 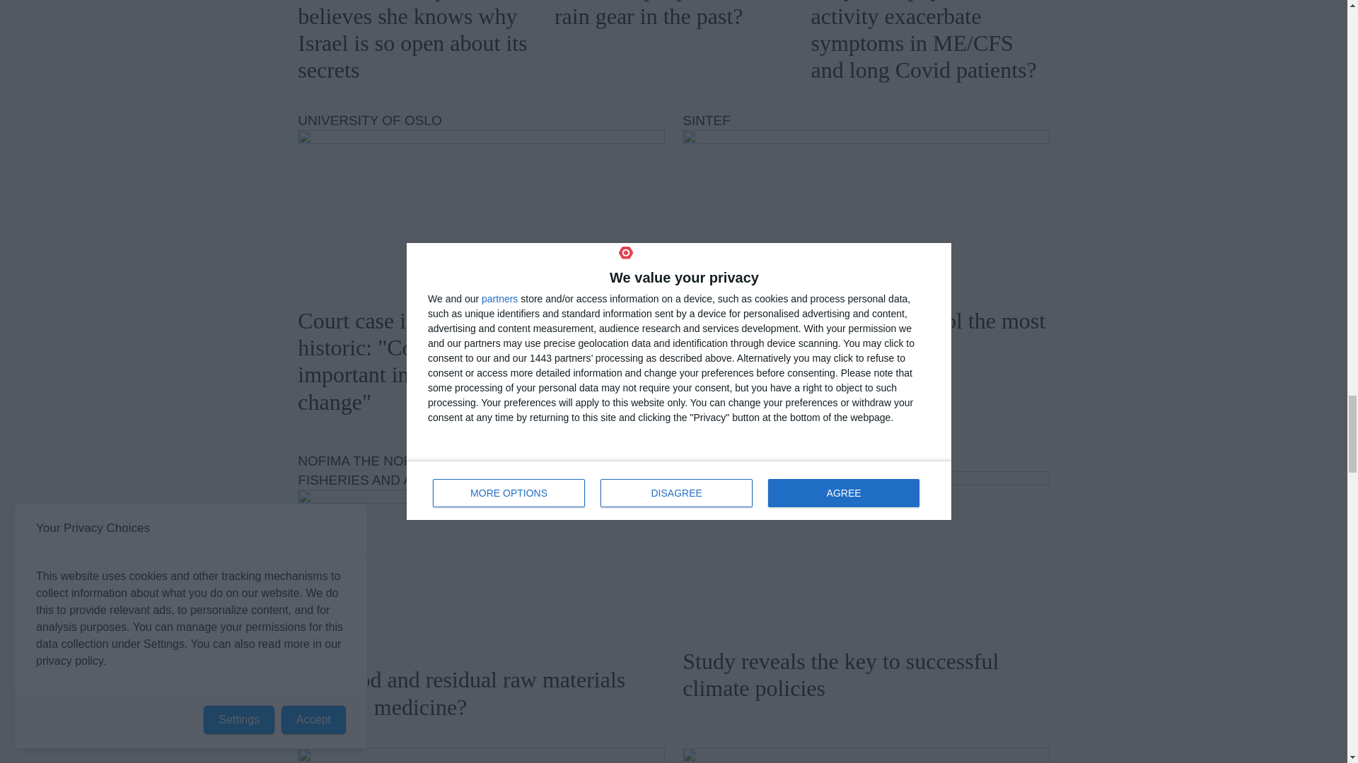 What do you see at coordinates (866, 554) in the screenshot?
I see `Study reveals the key to successful climate policies` at bounding box center [866, 554].